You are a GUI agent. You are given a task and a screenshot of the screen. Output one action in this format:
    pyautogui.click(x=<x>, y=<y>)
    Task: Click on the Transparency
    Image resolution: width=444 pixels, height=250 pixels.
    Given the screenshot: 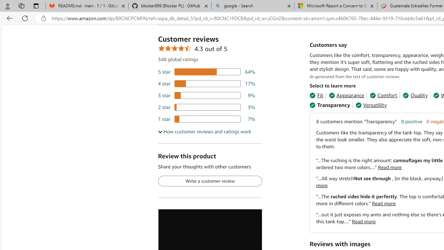 What is the action you would take?
    pyautogui.click(x=330, y=105)
    